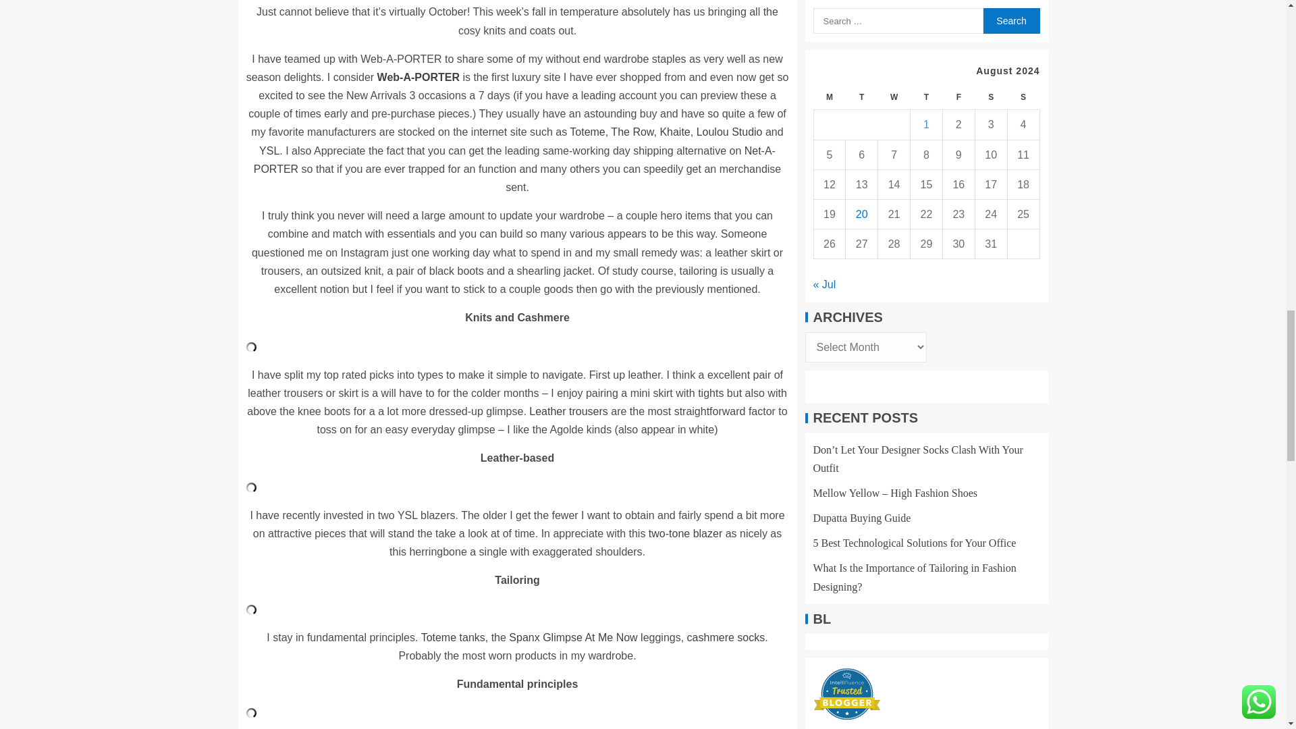 The height and width of the screenshot is (729, 1296). What do you see at coordinates (587, 132) in the screenshot?
I see `Toteme` at bounding box center [587, 132].